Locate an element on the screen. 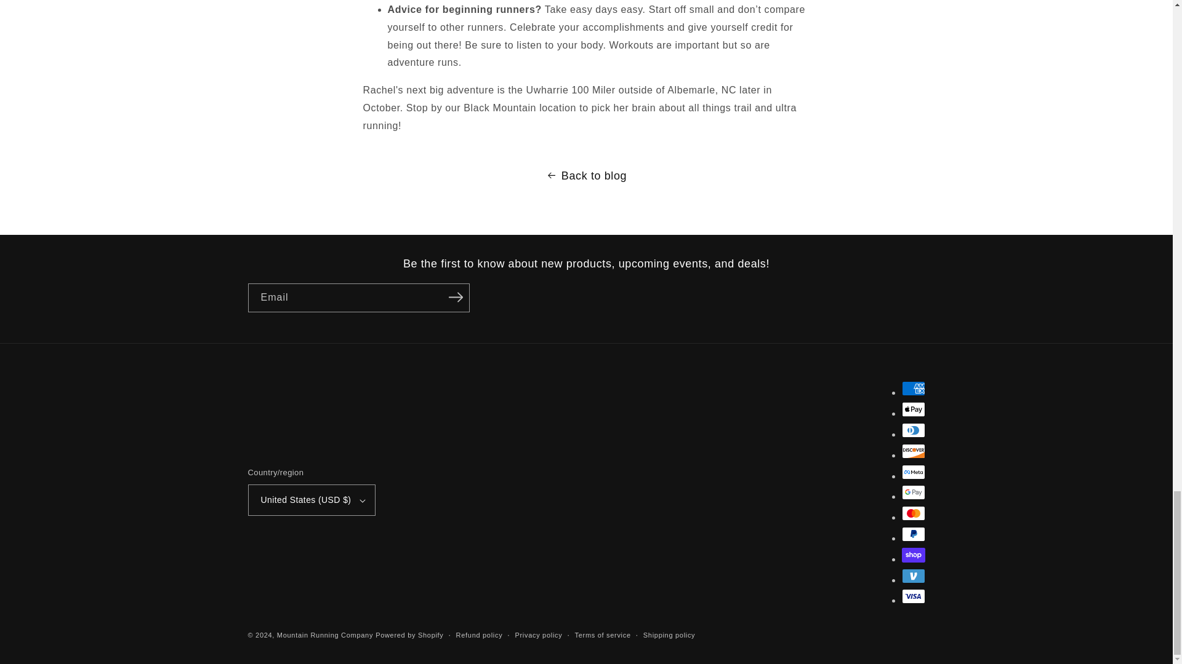 The width and height of the screenshot is (1182, 664). Diners Club is located at coordinates (912, 430).